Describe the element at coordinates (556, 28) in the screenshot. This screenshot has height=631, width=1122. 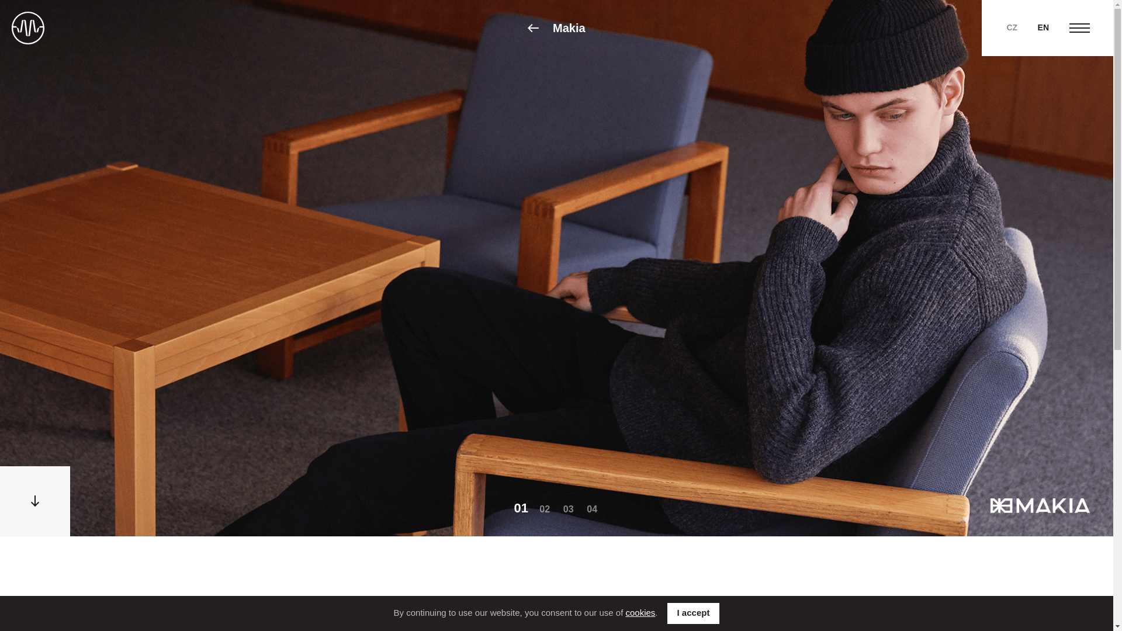
I see `Makia` at that location.